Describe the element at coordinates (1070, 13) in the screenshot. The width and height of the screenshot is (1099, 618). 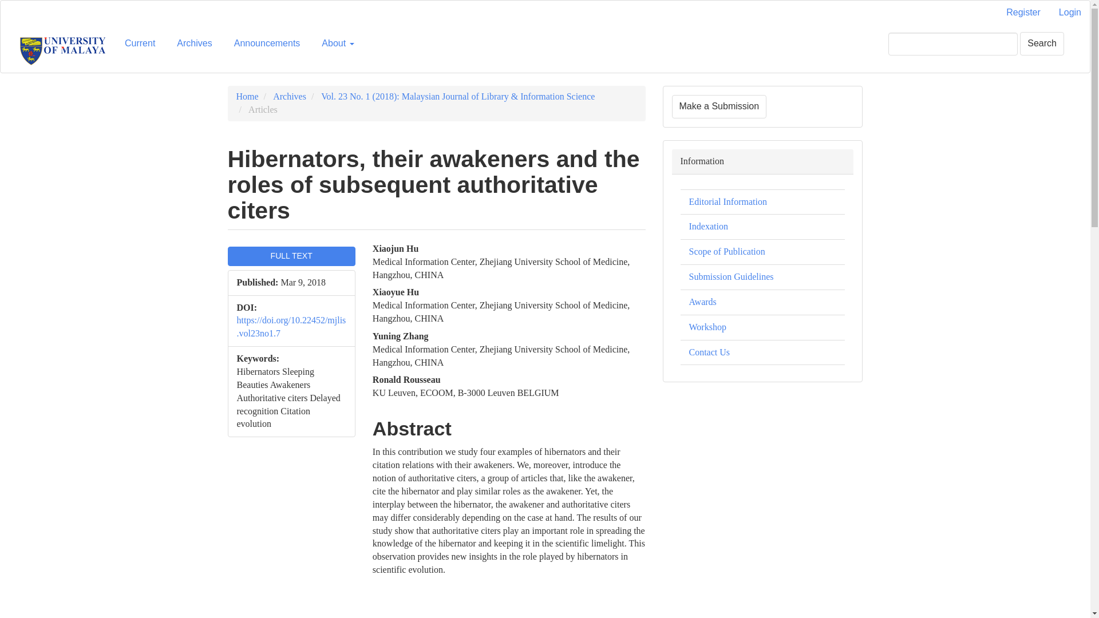
I see `Login` at that location.